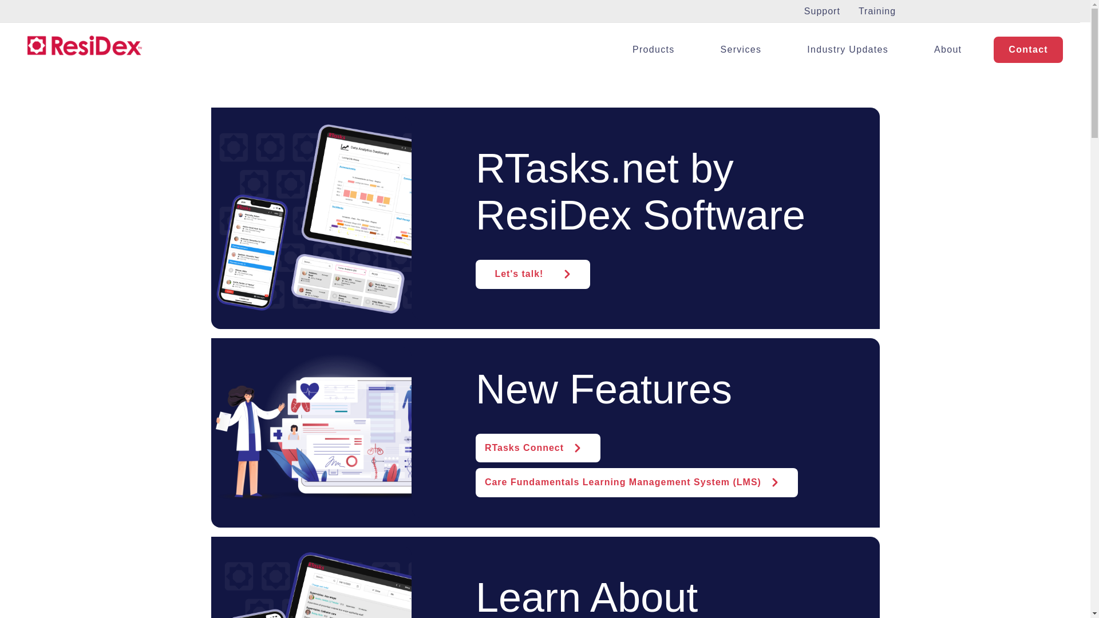  I want to click on Services, so click(741, 49).